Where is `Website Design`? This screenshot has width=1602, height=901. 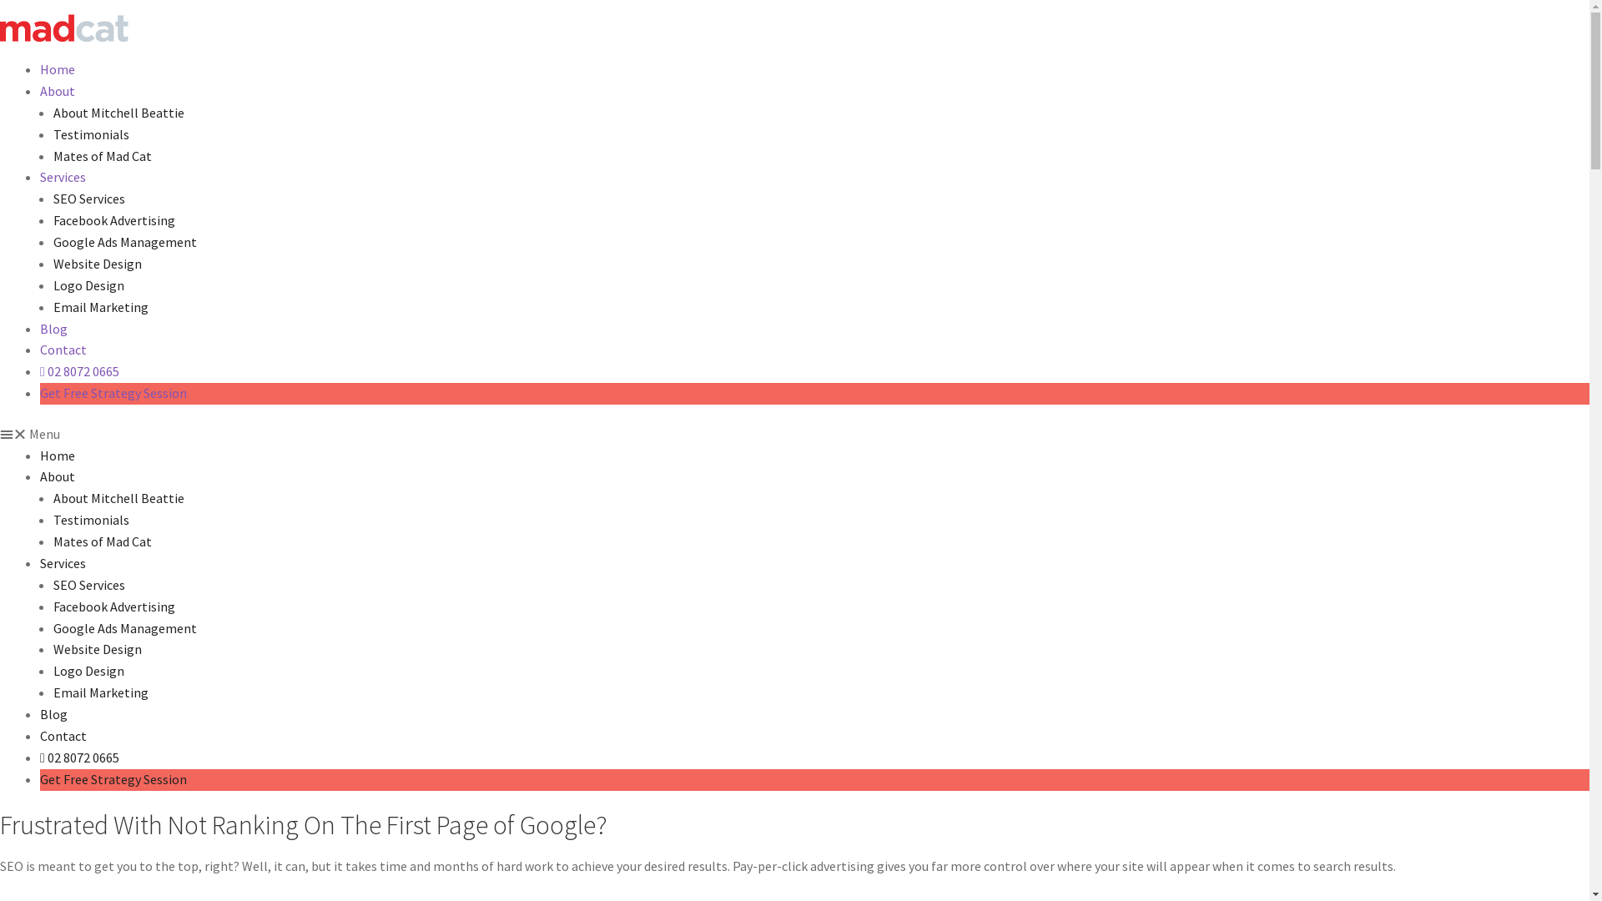
Website Design is located at coordinates (98, 264).